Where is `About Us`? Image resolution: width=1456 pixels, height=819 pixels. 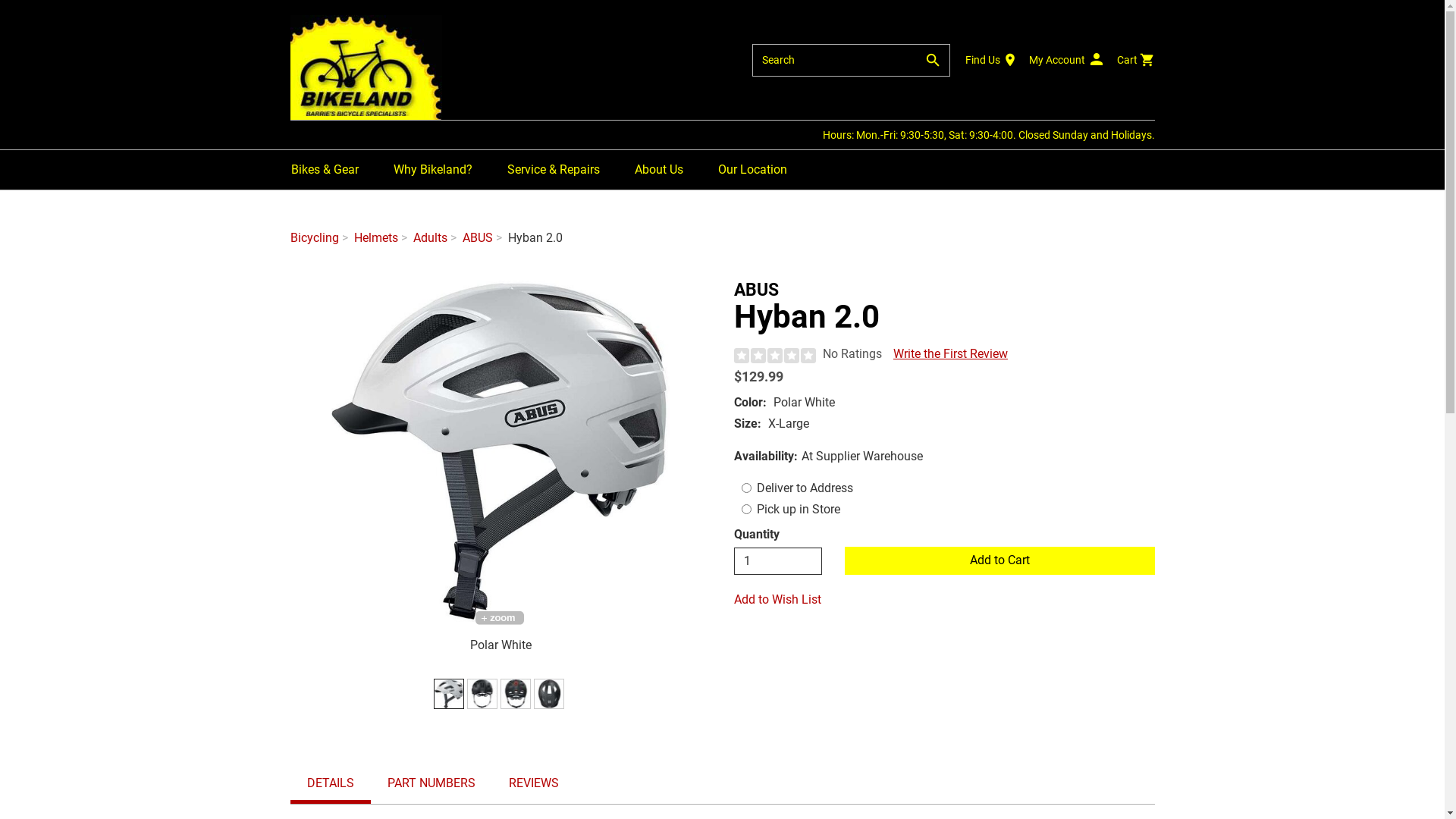 About Us is located at coordinates (658, 170).